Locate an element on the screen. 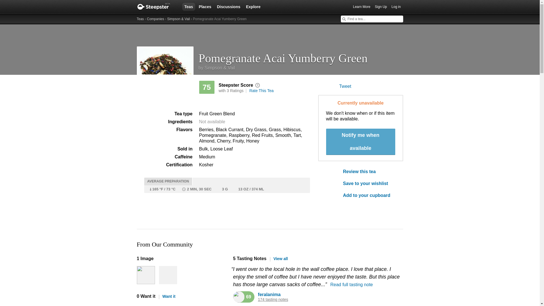 The width and height of the screenshot is (544, 306). Want it is located at coordinates (167, 296).